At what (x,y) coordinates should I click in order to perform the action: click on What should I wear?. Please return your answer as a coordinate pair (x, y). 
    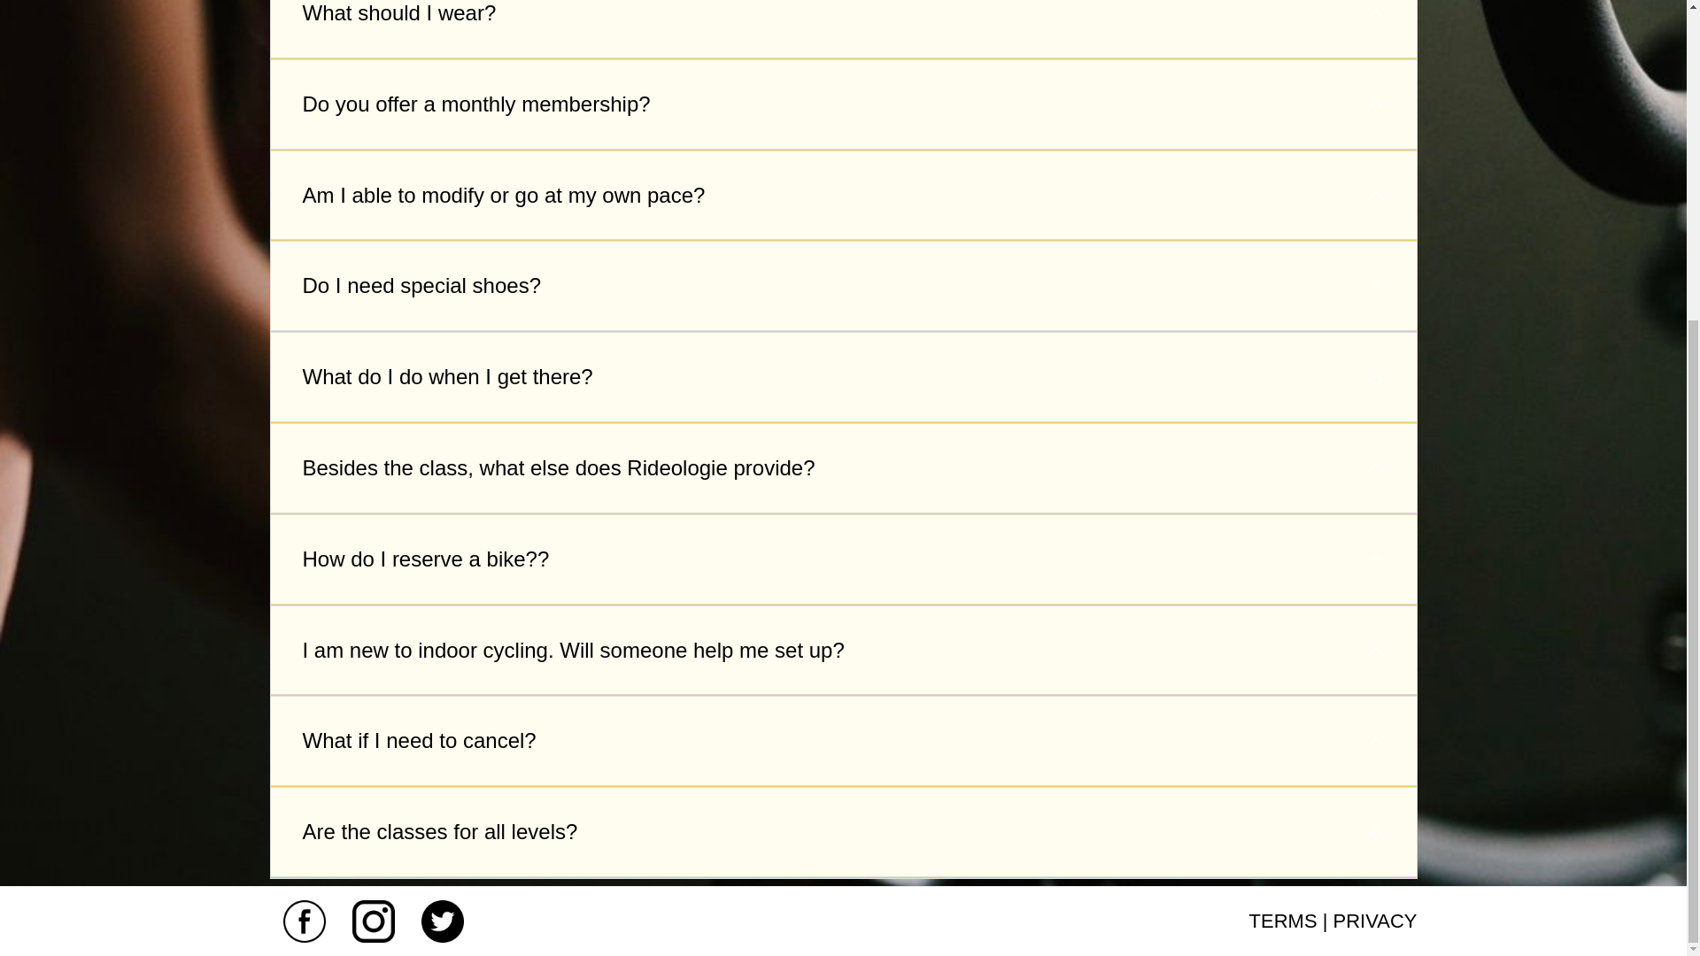
    Looking at the image, I should click on (843, 29).